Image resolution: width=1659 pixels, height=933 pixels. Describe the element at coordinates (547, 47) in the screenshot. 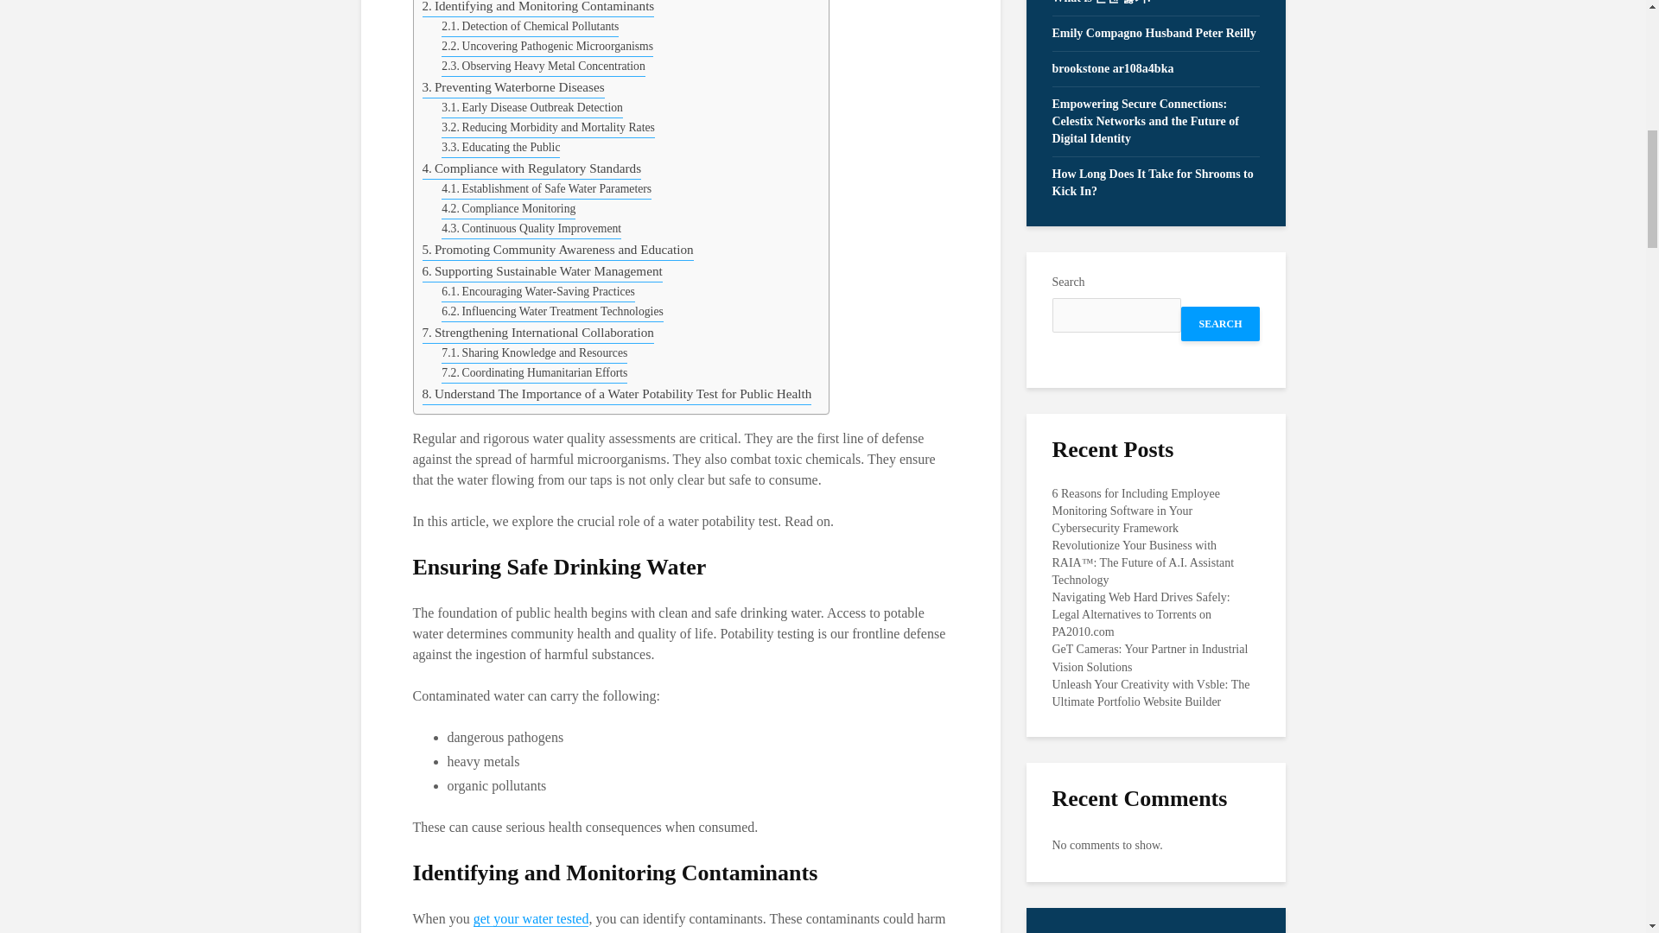

I see `Uncovering Pathogenic Microorganisms` at that location.